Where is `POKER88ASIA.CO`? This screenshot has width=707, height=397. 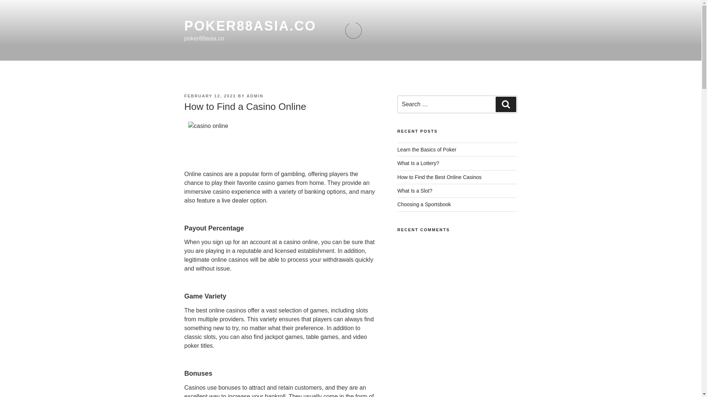 POKER88ASIA.CO is located at coordinates (250, 26).